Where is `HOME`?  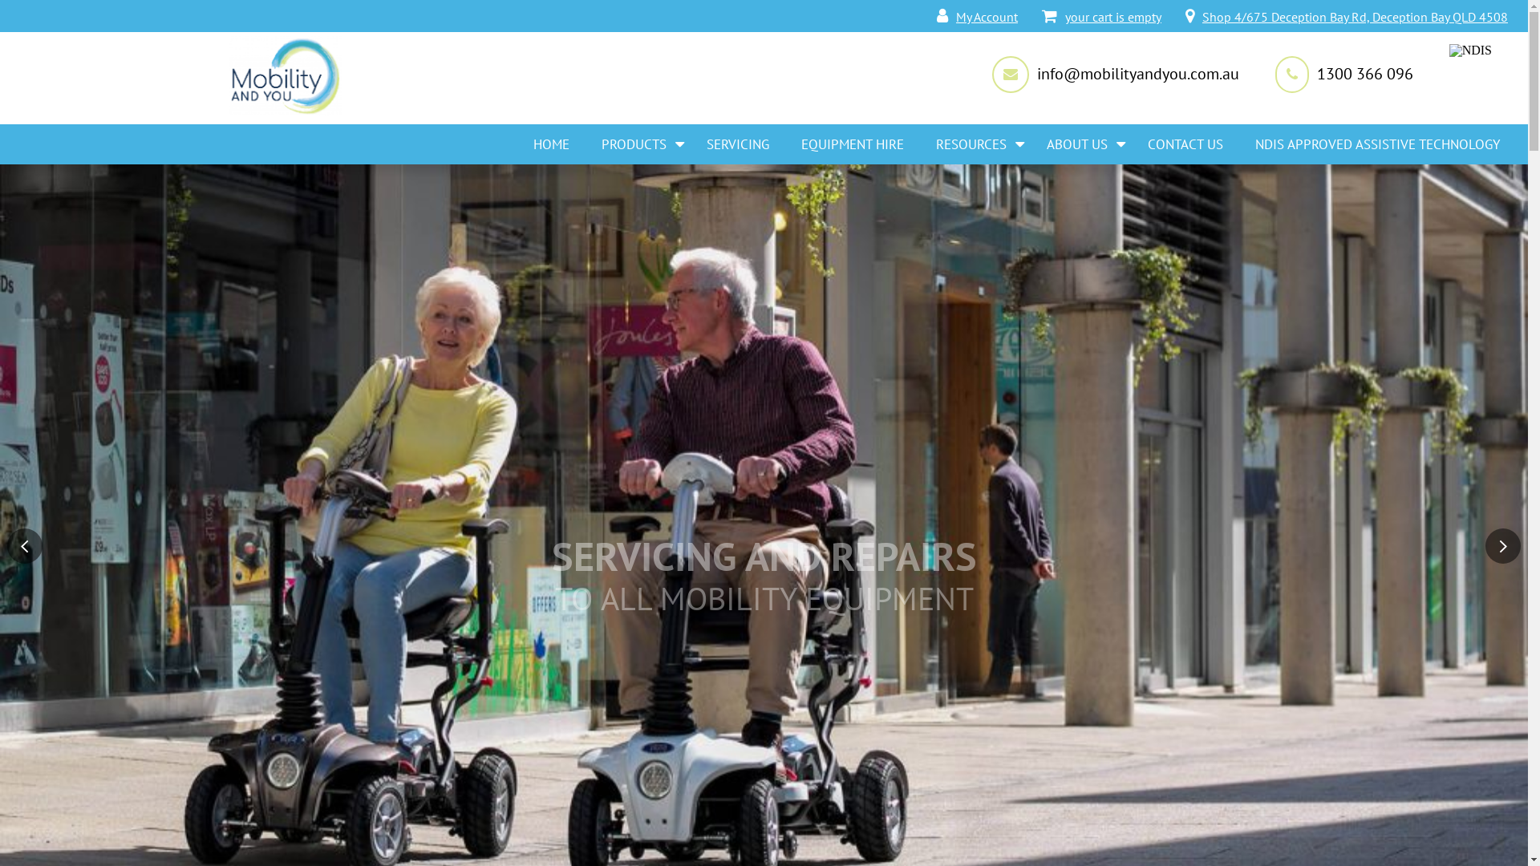 HOME is located at coordinates (552, 144).